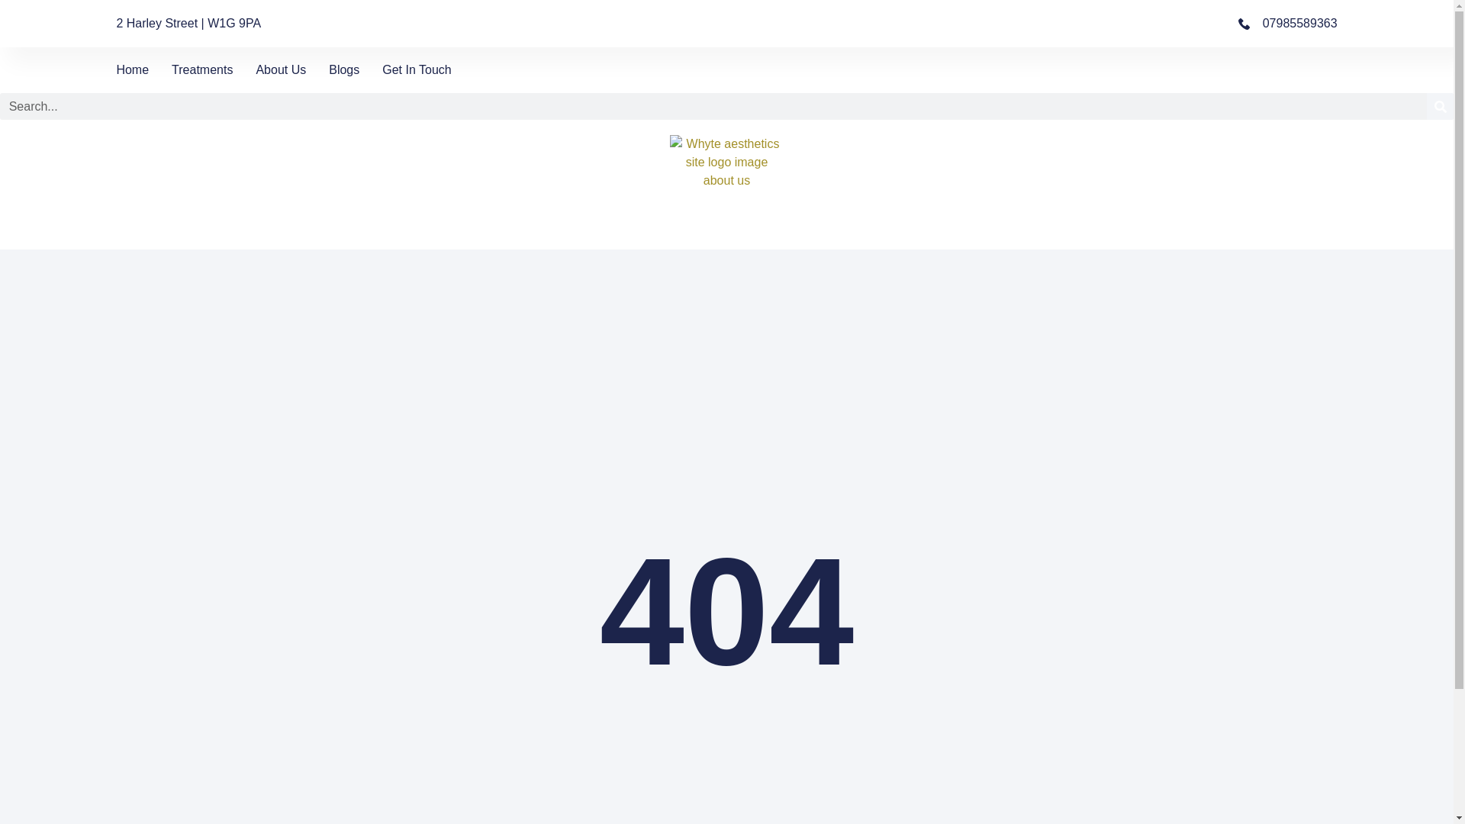 Image resolution: width=1465 pixels, height=824 pixels. What do you see at coordinates (201, 69) in the screenshot?
I see `Treatments` at bounding box center [201, 69].